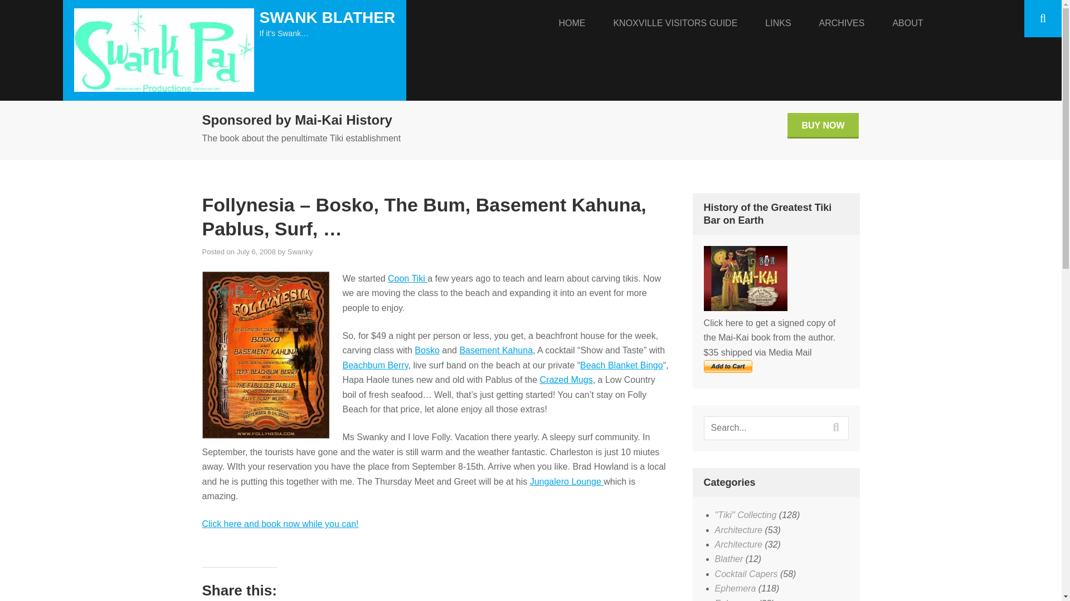 The image size is (1070, 601). What do you see at coordinates (300, 252) in the screenshot?
I see `Swanky` at bounding box center [300, 252].